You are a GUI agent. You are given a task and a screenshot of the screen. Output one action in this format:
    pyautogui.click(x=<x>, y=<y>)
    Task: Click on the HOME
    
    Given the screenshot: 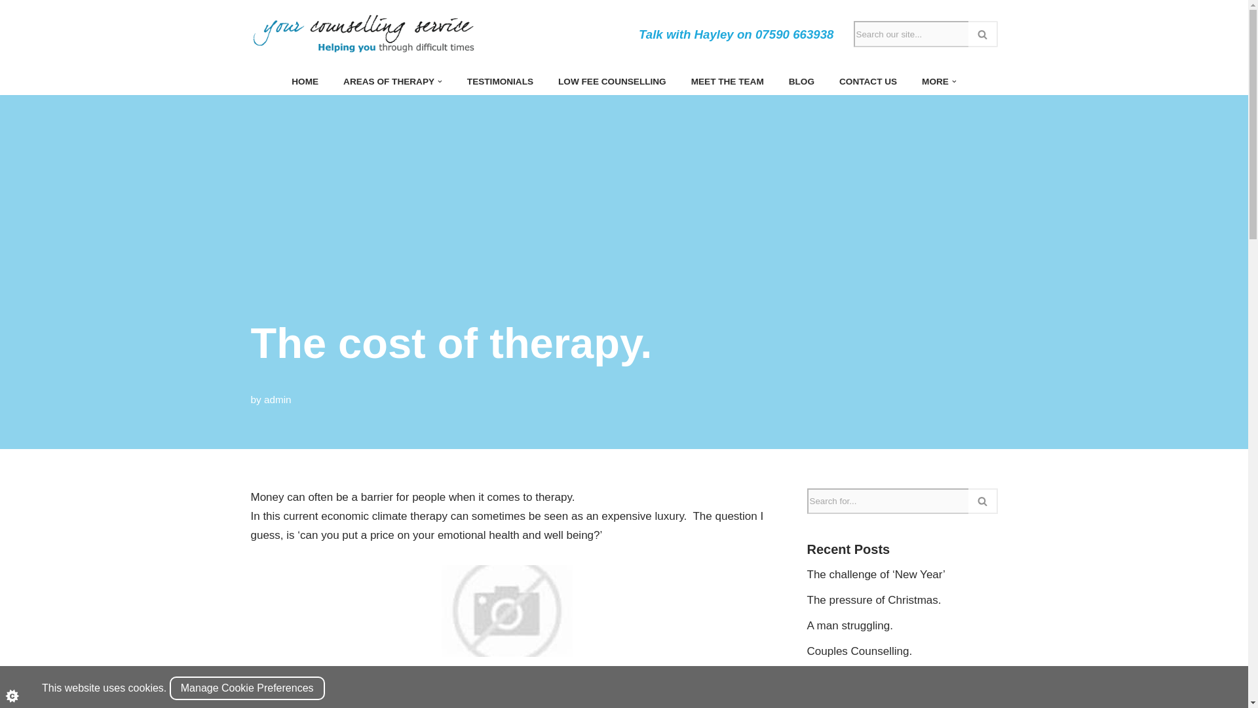 What is the action you would take?
    pyautogui.click(x=305, y=81)
    